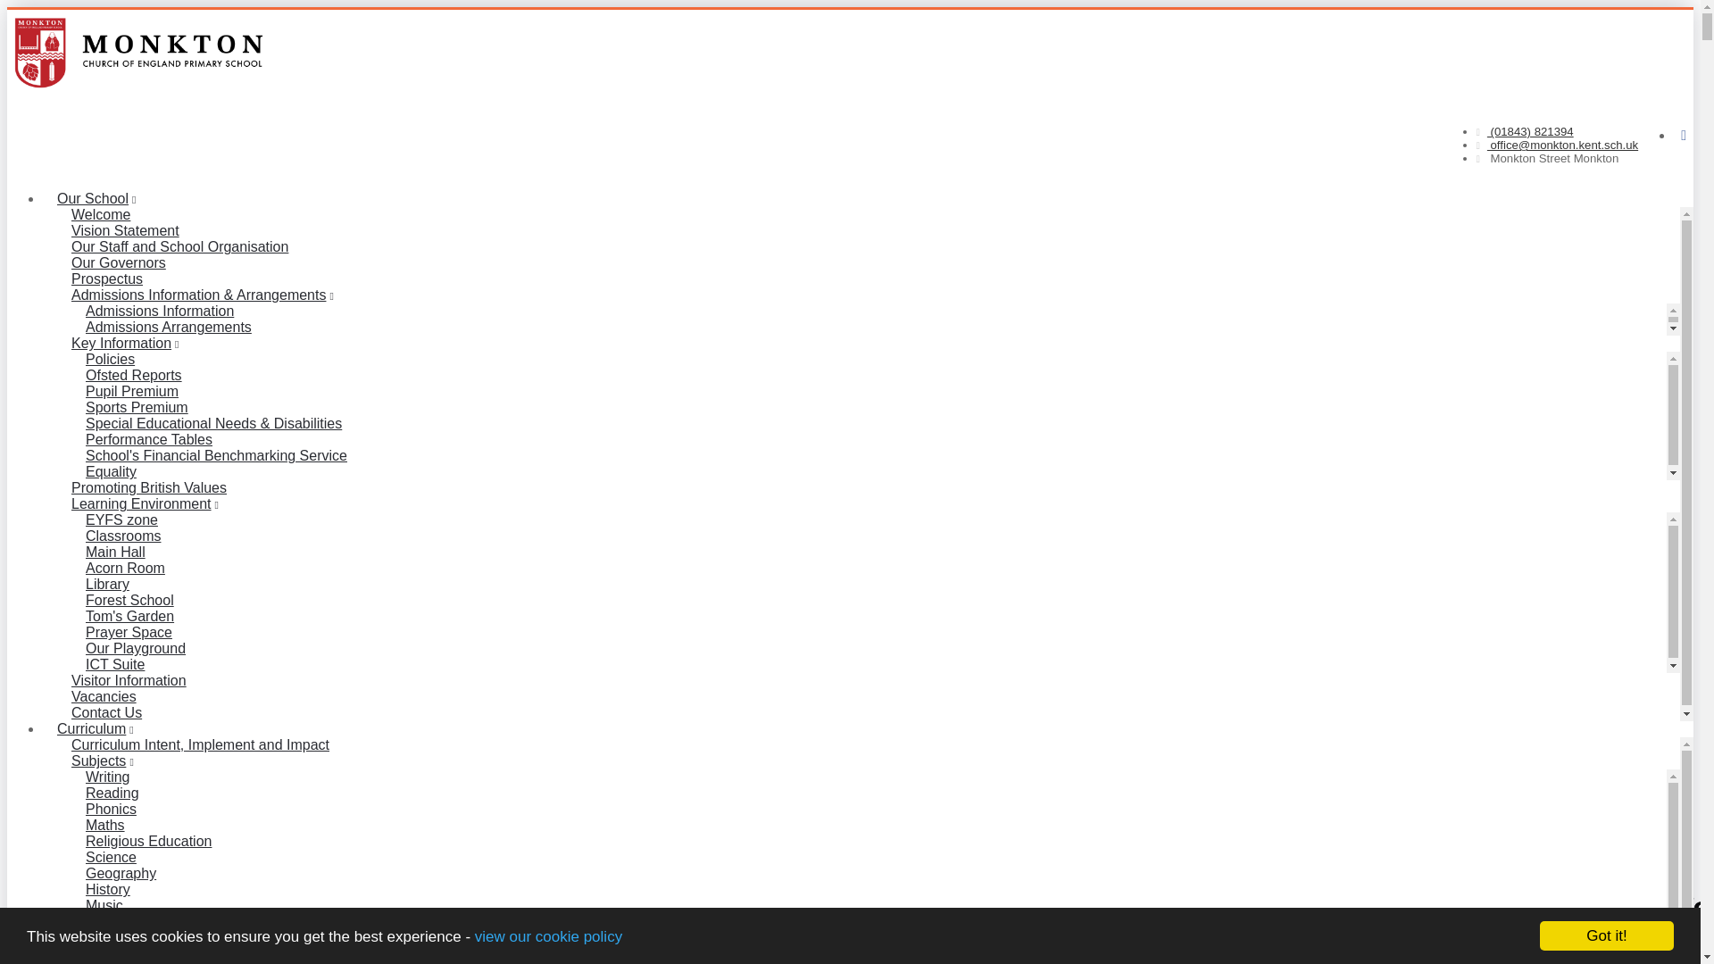 The image size is (1714, 964). Describe the element at coordinates (130, 600) in the screenshot. I see `Forest School` at that location.